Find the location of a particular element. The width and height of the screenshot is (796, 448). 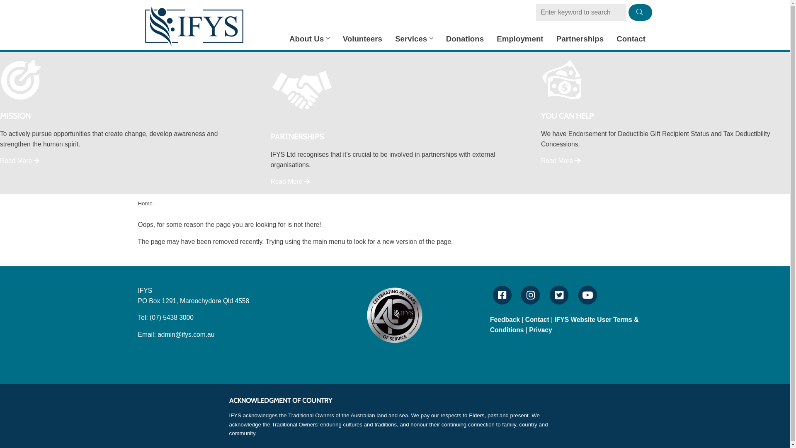

IFYS Website User Terms & Conditions is located at coordinates (565, 325).